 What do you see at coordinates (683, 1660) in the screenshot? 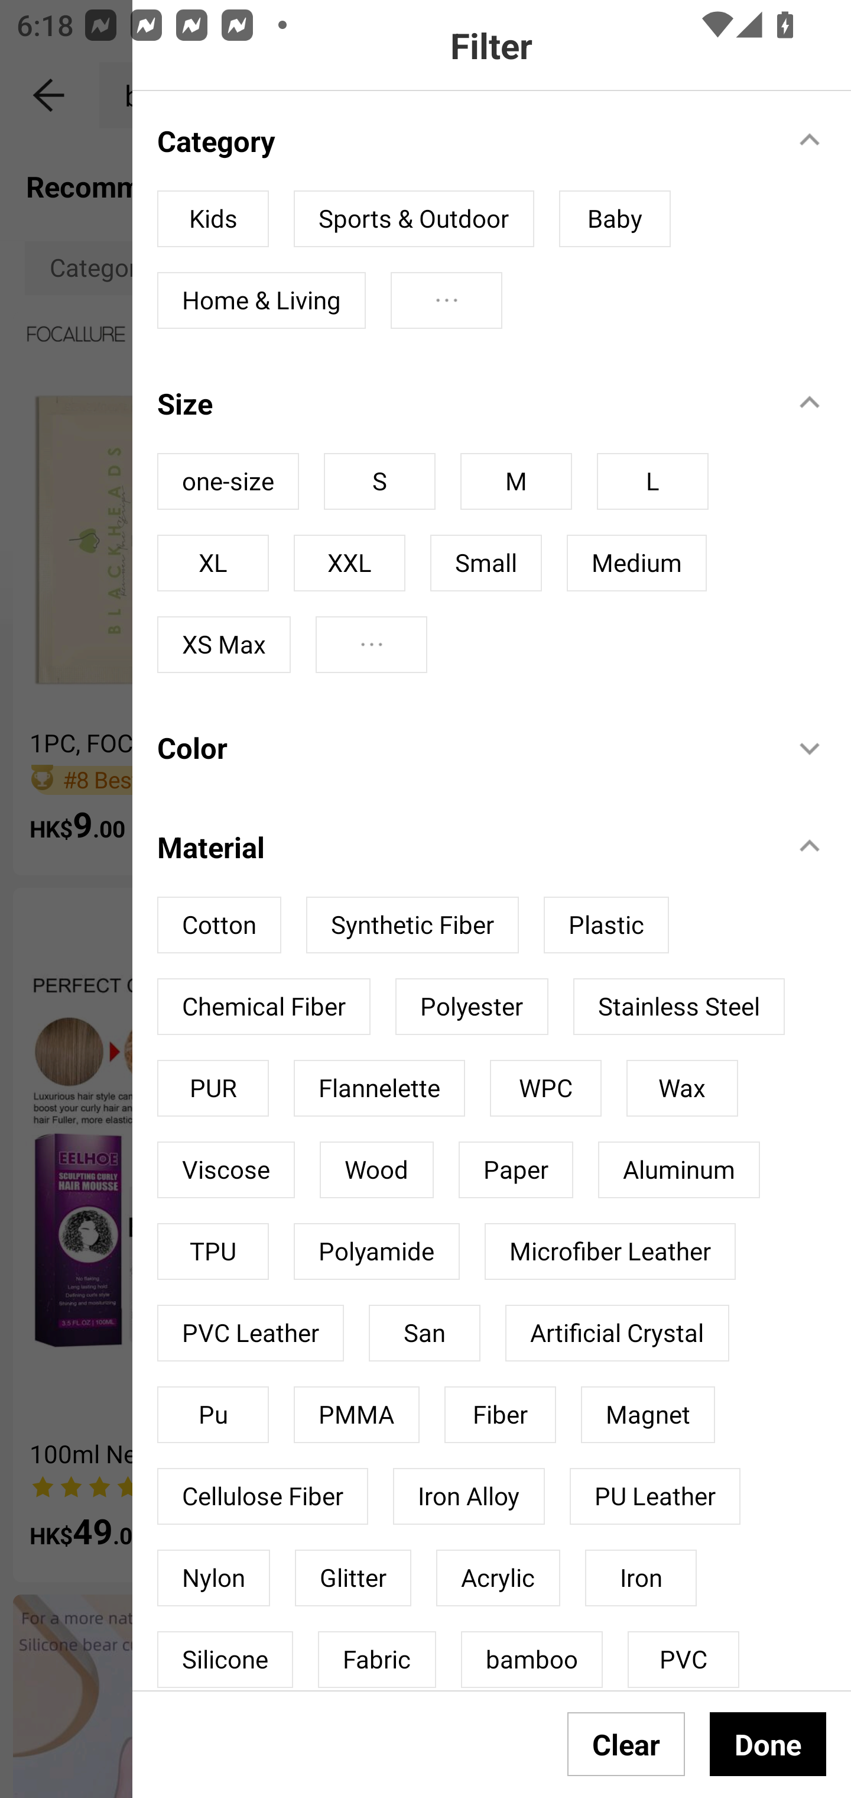
I see `PVC` at bounding box center [683, 1660].